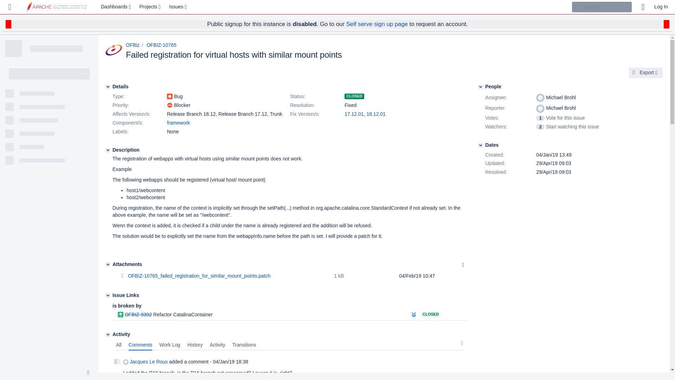 Image resolution: width=675 pixels, height=380 pixels. I want to click on OFBiz, so click(133, 45).